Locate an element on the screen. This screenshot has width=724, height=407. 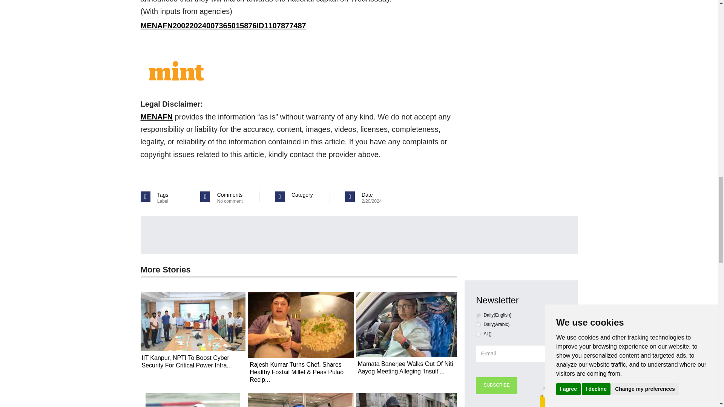
1 is located at coordinates (478, 325).